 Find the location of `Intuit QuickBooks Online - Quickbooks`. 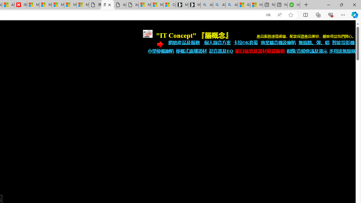

Intuit QuickBooks Online - Quickbooks is located at coordinates (294, 5).